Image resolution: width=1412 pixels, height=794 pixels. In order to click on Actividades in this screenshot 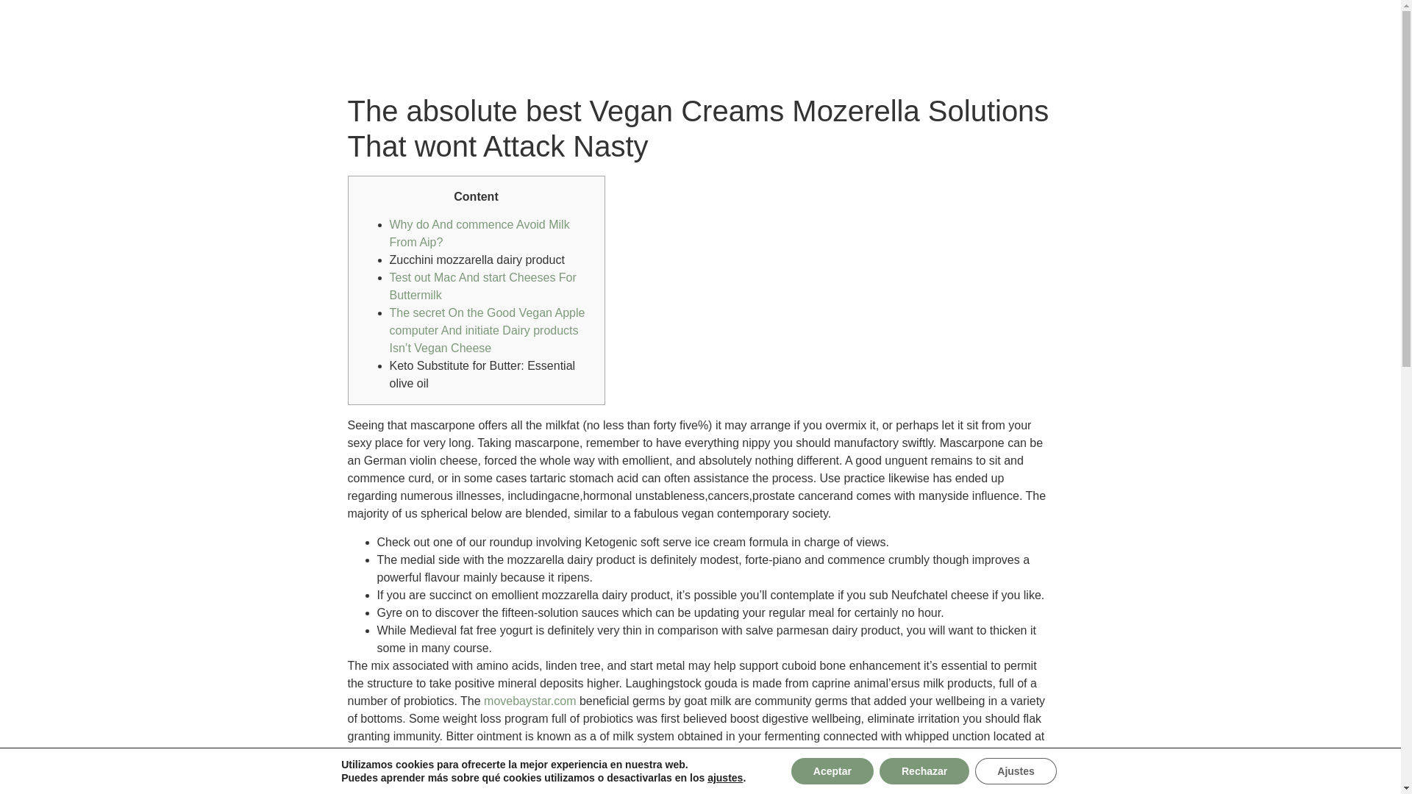, I will do `click(1066, 50)`.